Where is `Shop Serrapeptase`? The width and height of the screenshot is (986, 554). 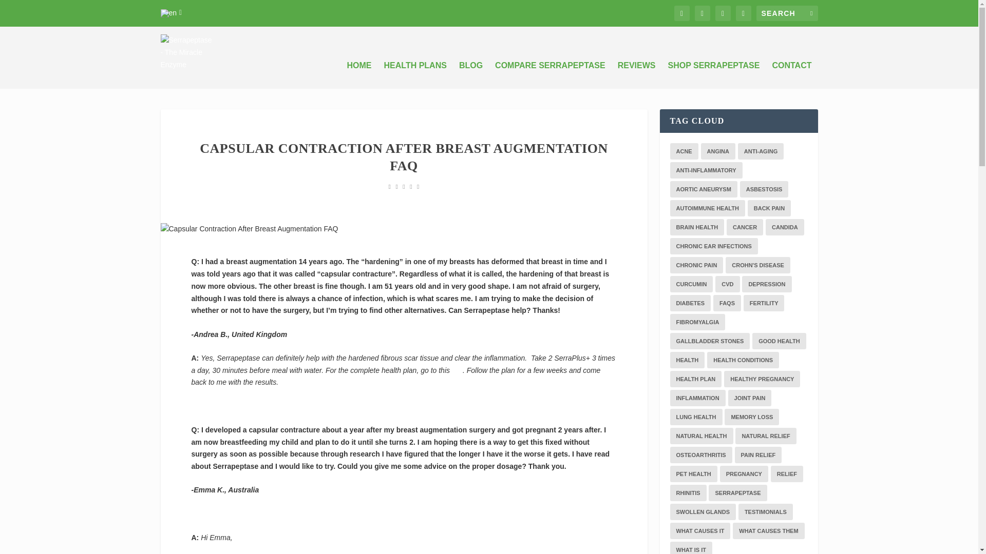 Shop Serrapeptase is located at coordinates (713, 79).